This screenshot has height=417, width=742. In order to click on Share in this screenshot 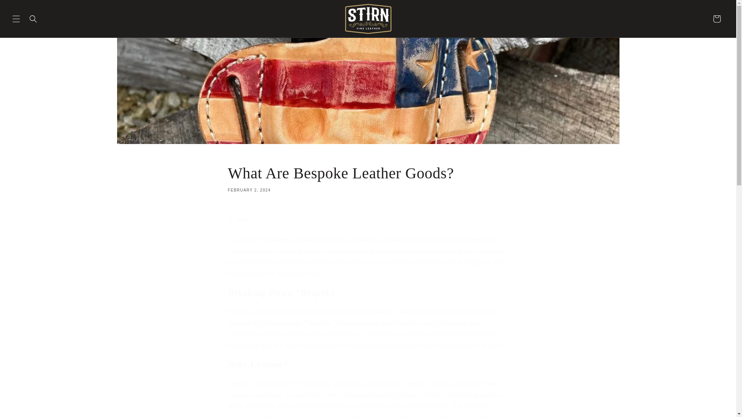, I will do `click(23, 9)`.